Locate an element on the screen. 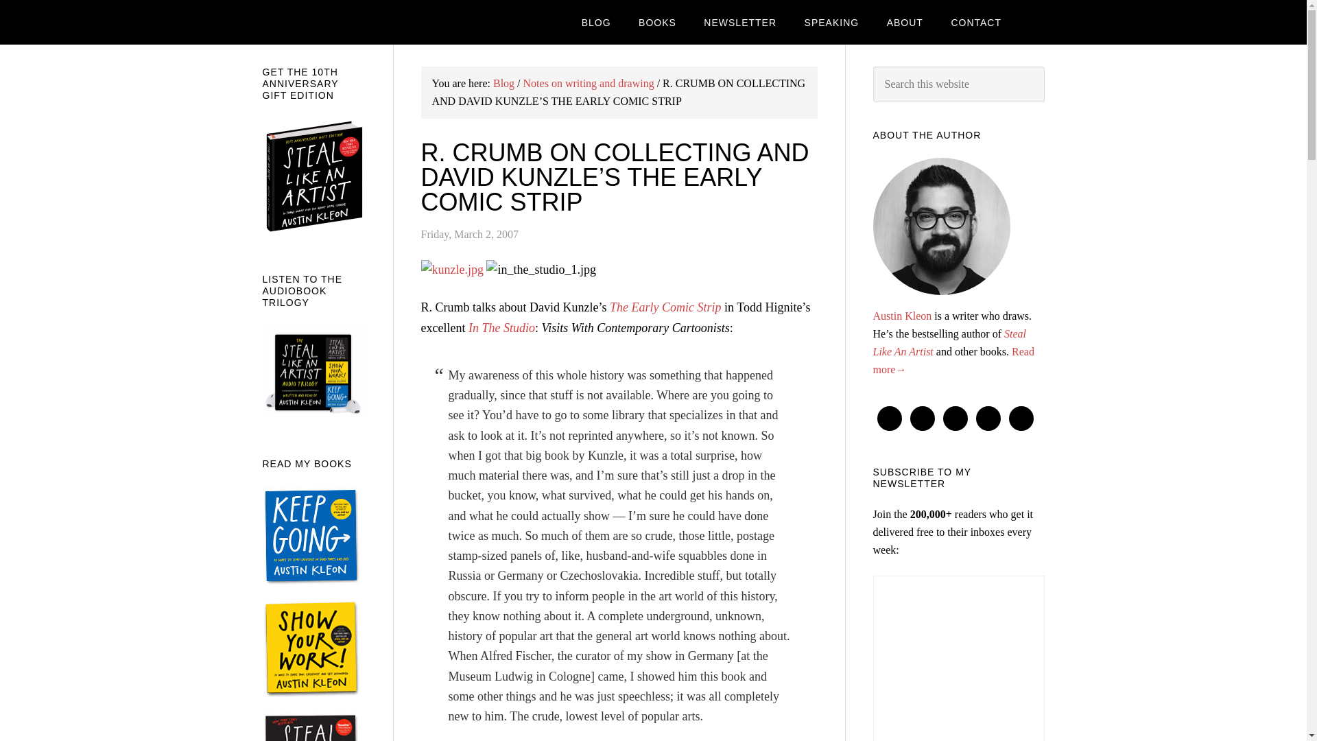 This screenshot has height=741, width=1317. BLOG is located at coordinates (595, 22).